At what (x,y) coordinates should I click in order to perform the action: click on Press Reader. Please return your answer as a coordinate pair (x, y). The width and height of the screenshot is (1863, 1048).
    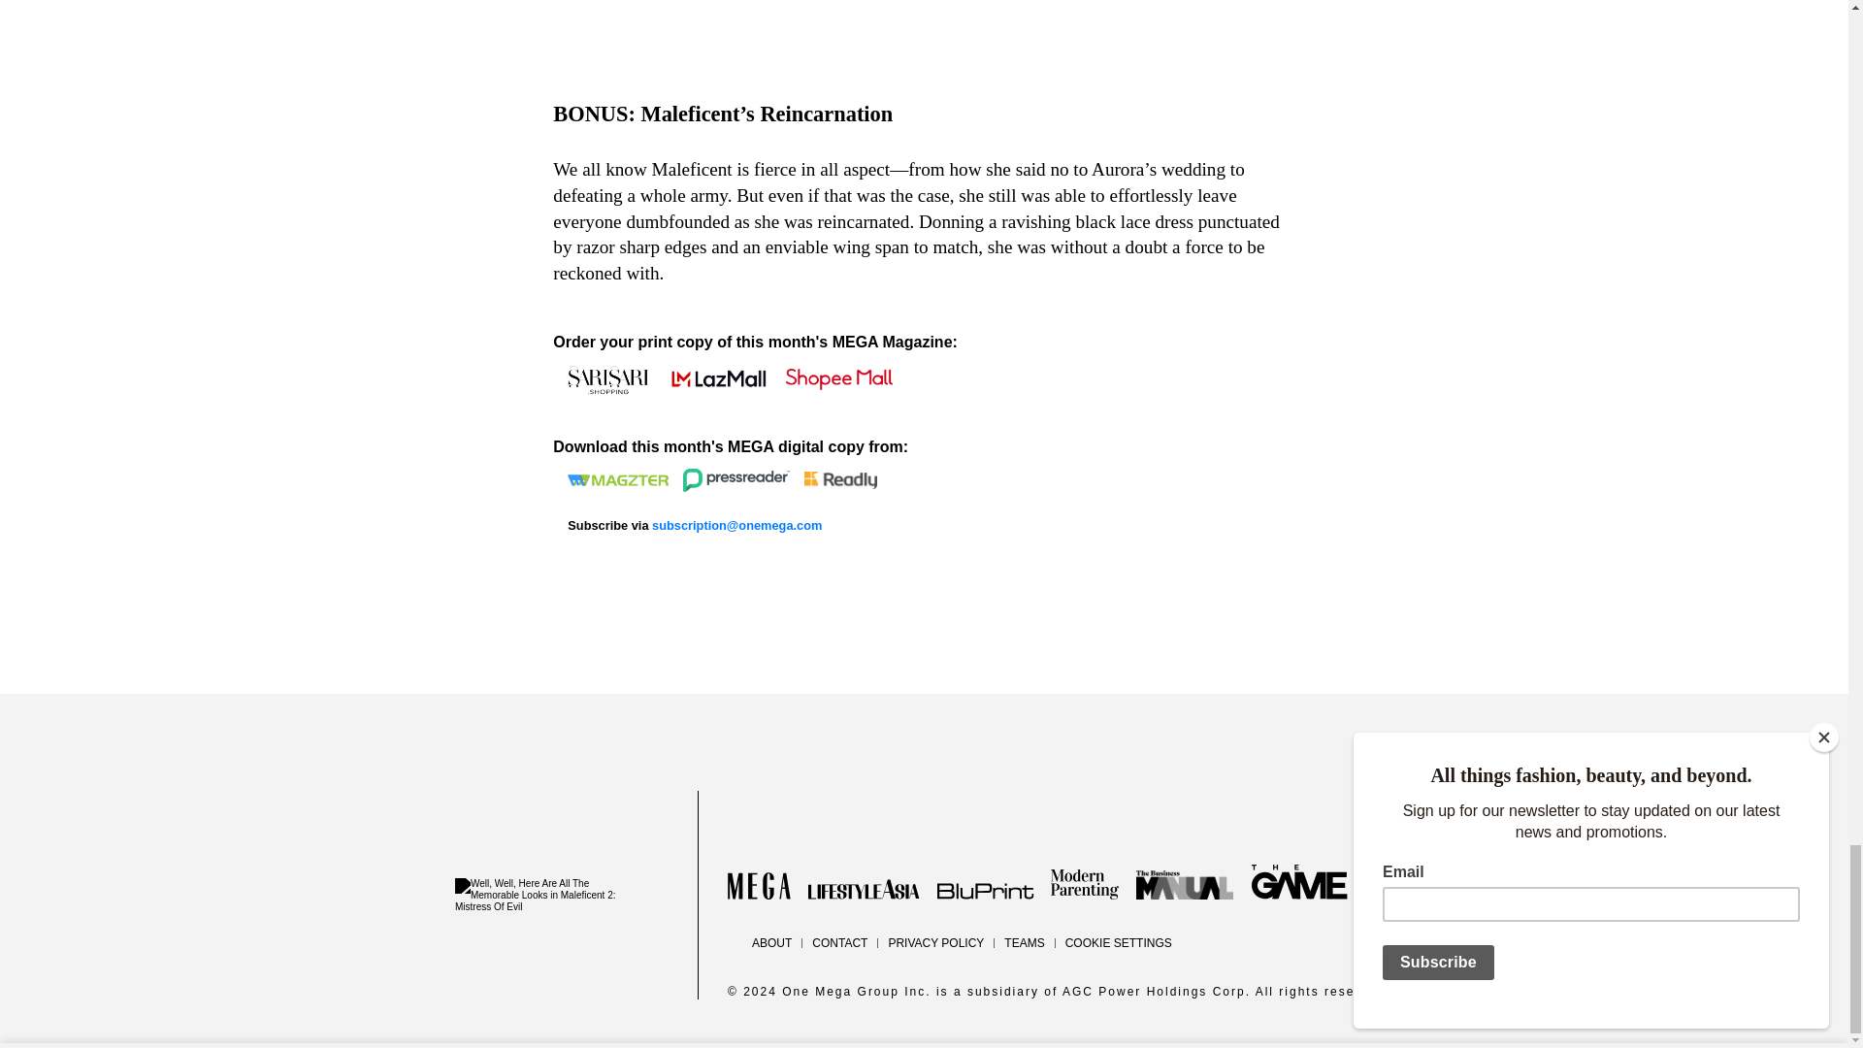
    Looking at the image, I should click on (736, 479).